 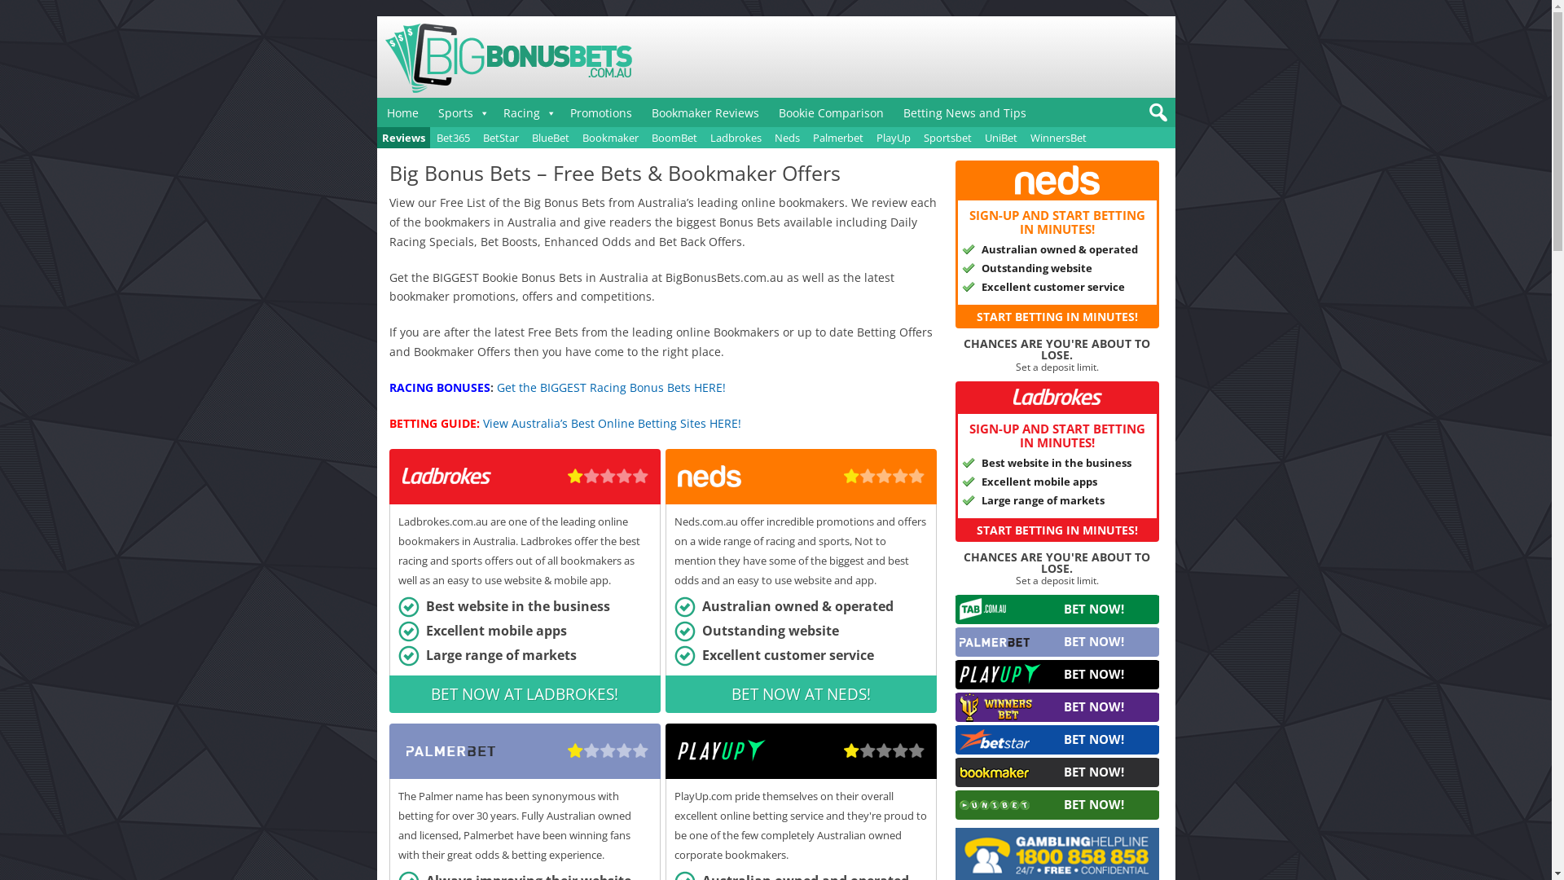 What do you see at coordinates (1057, 642) in the screenshot?
I see `BET NOW!` at bounding box center [1057, 642].